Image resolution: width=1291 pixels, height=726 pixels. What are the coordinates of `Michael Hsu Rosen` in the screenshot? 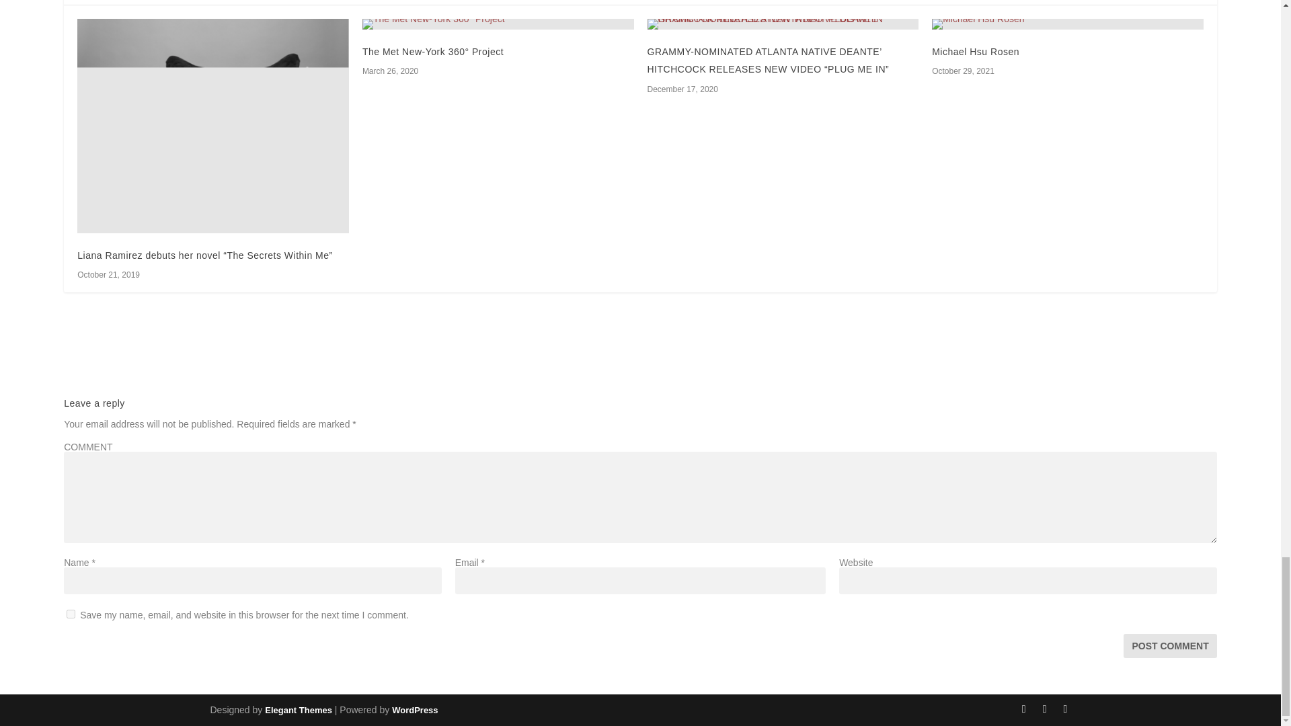 It's located at (976, 52).